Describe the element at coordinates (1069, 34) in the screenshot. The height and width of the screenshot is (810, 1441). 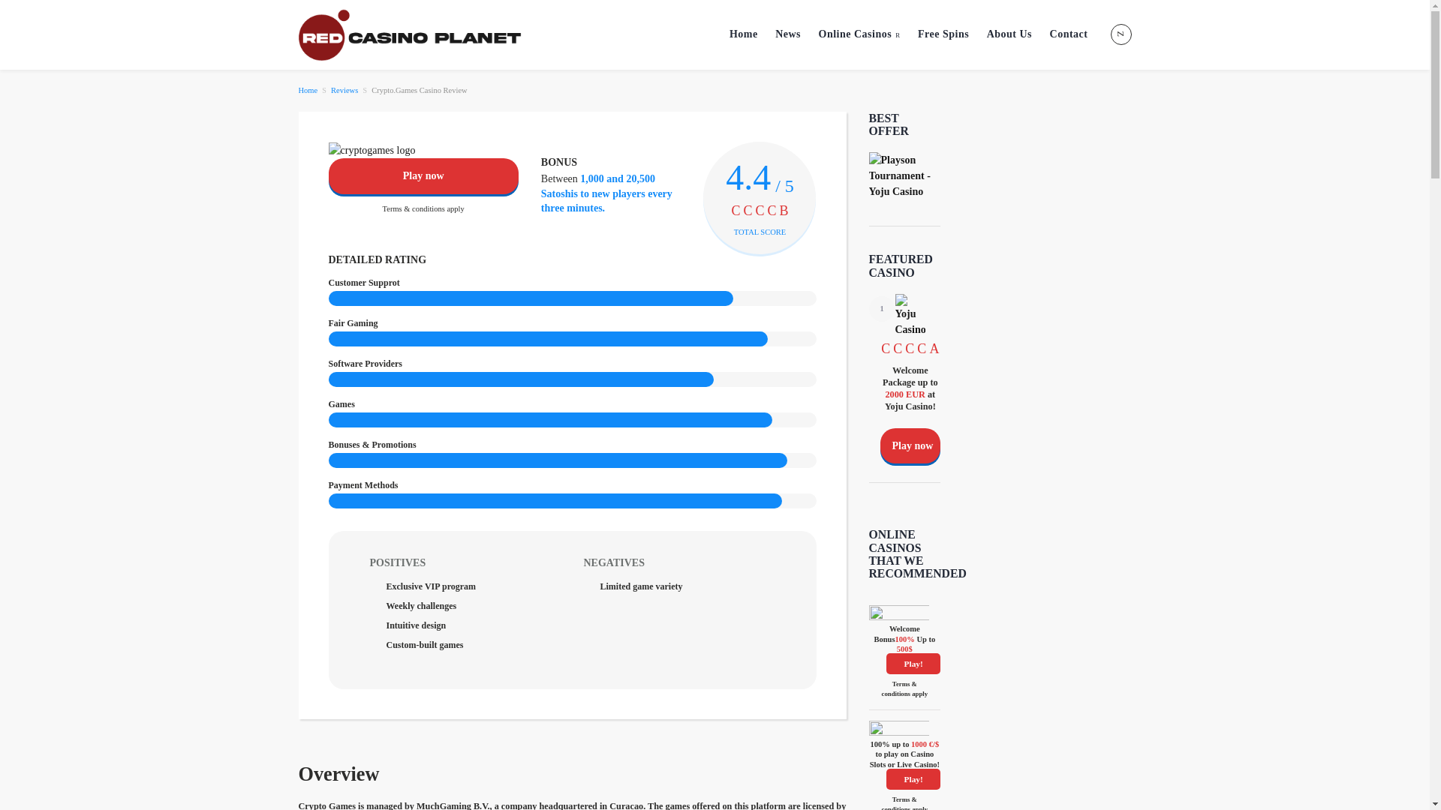
I see `Contact` at that location.